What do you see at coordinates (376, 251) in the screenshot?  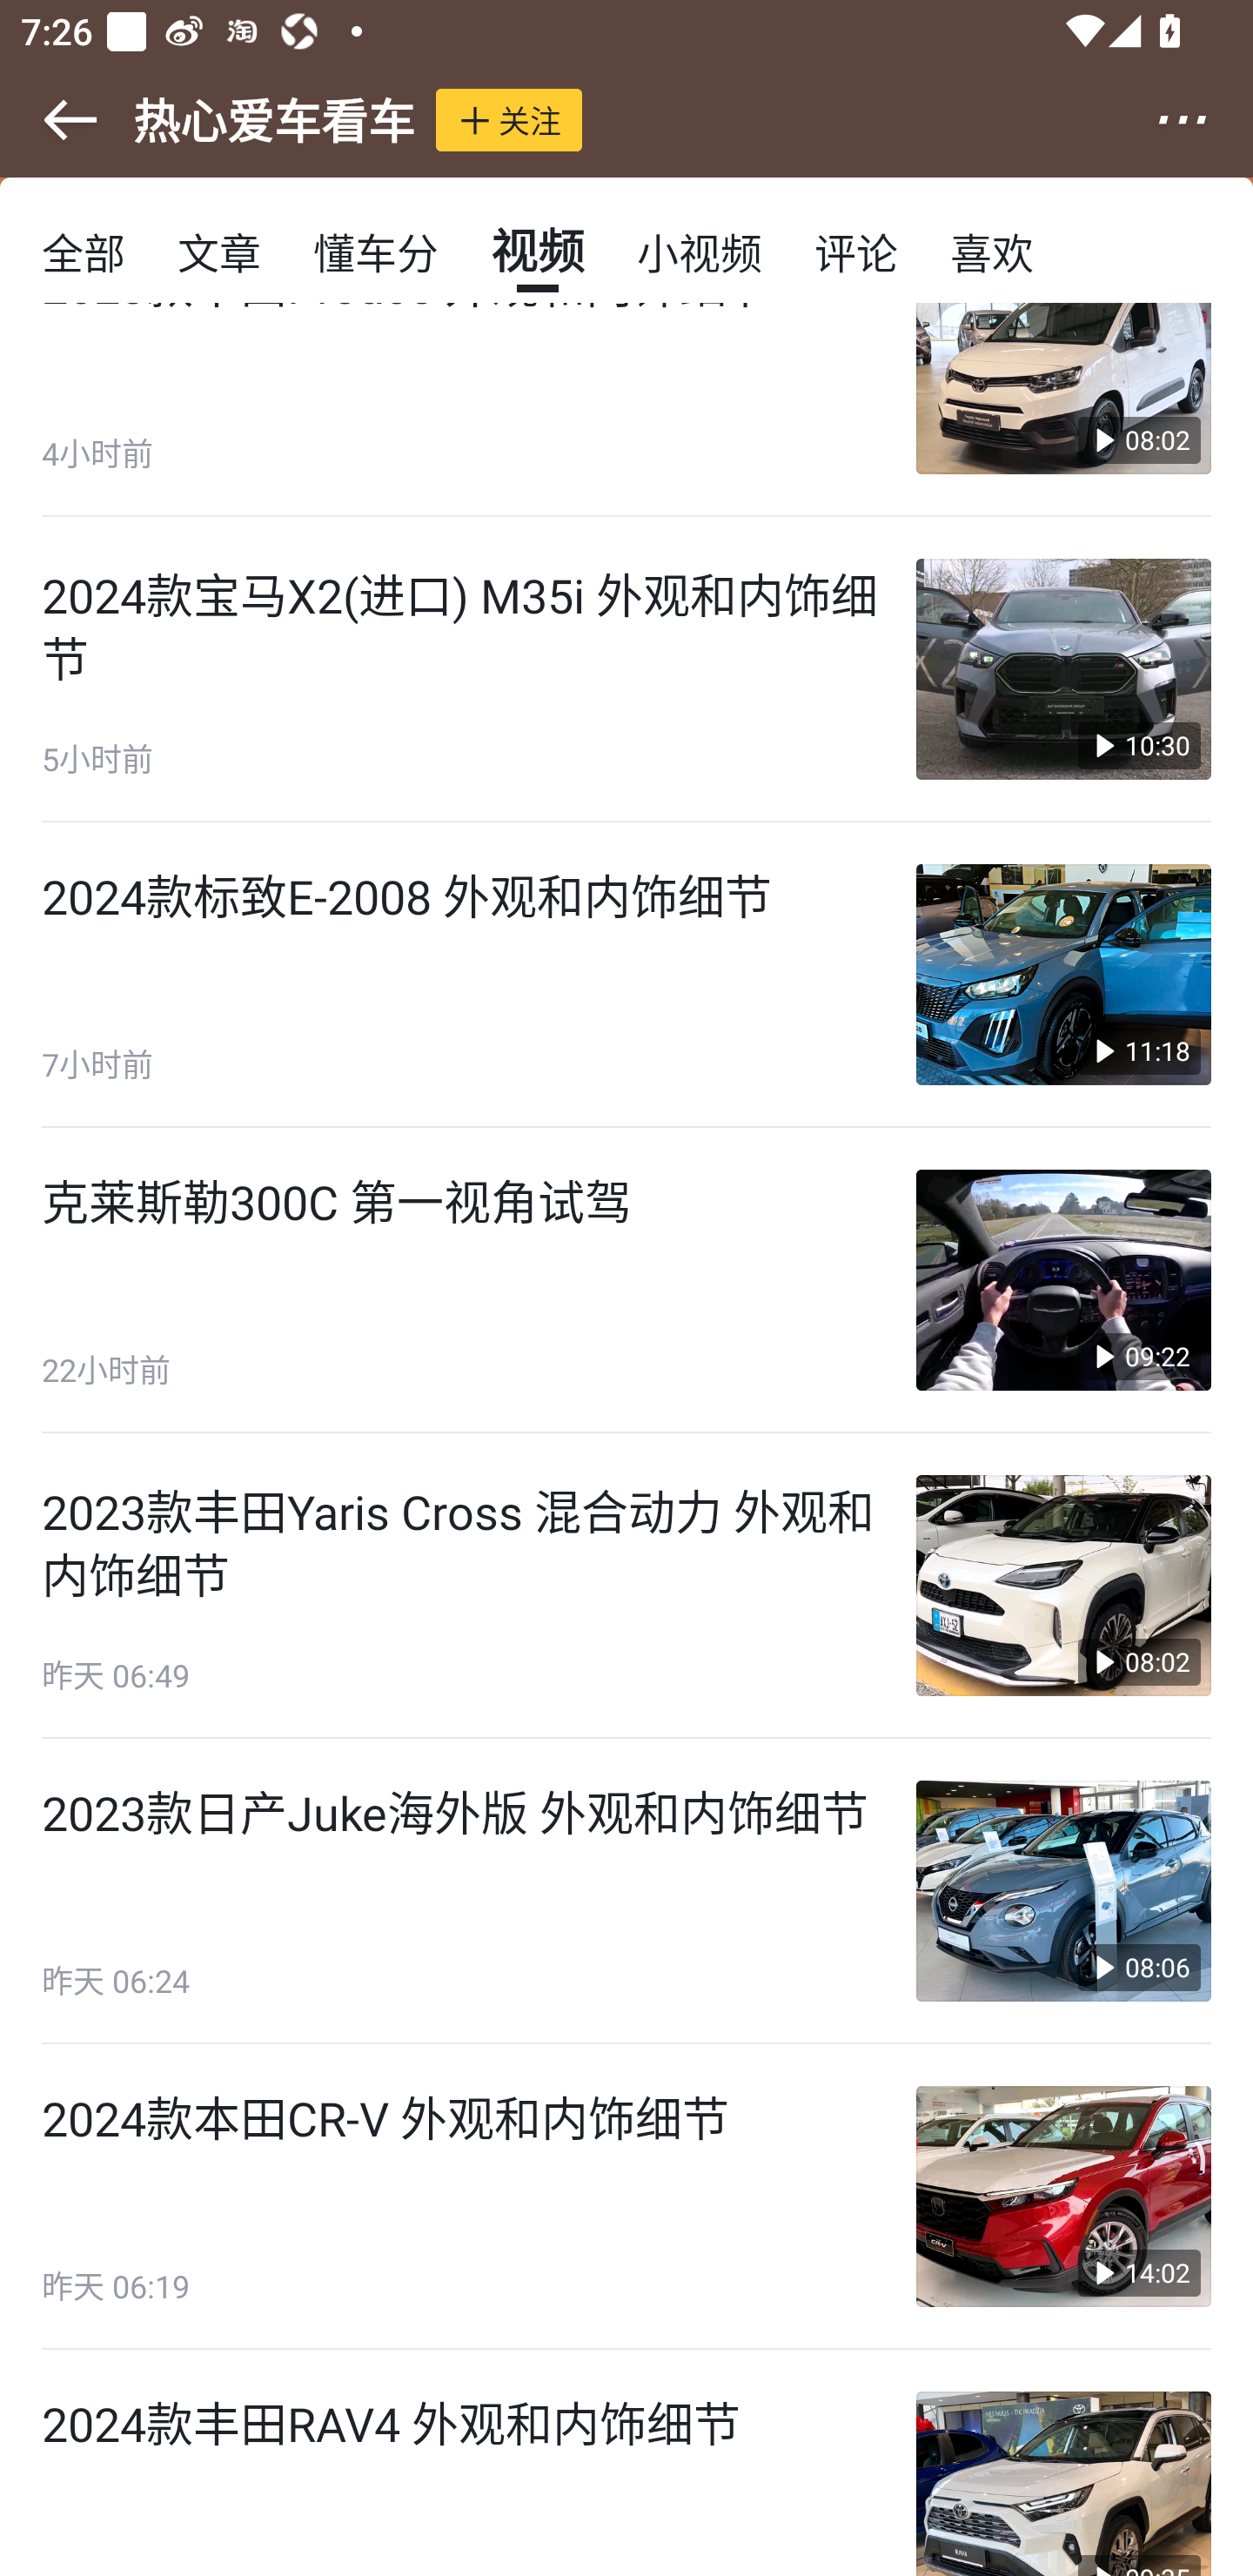 I see `懂车分` at bounding box center [376, 251].